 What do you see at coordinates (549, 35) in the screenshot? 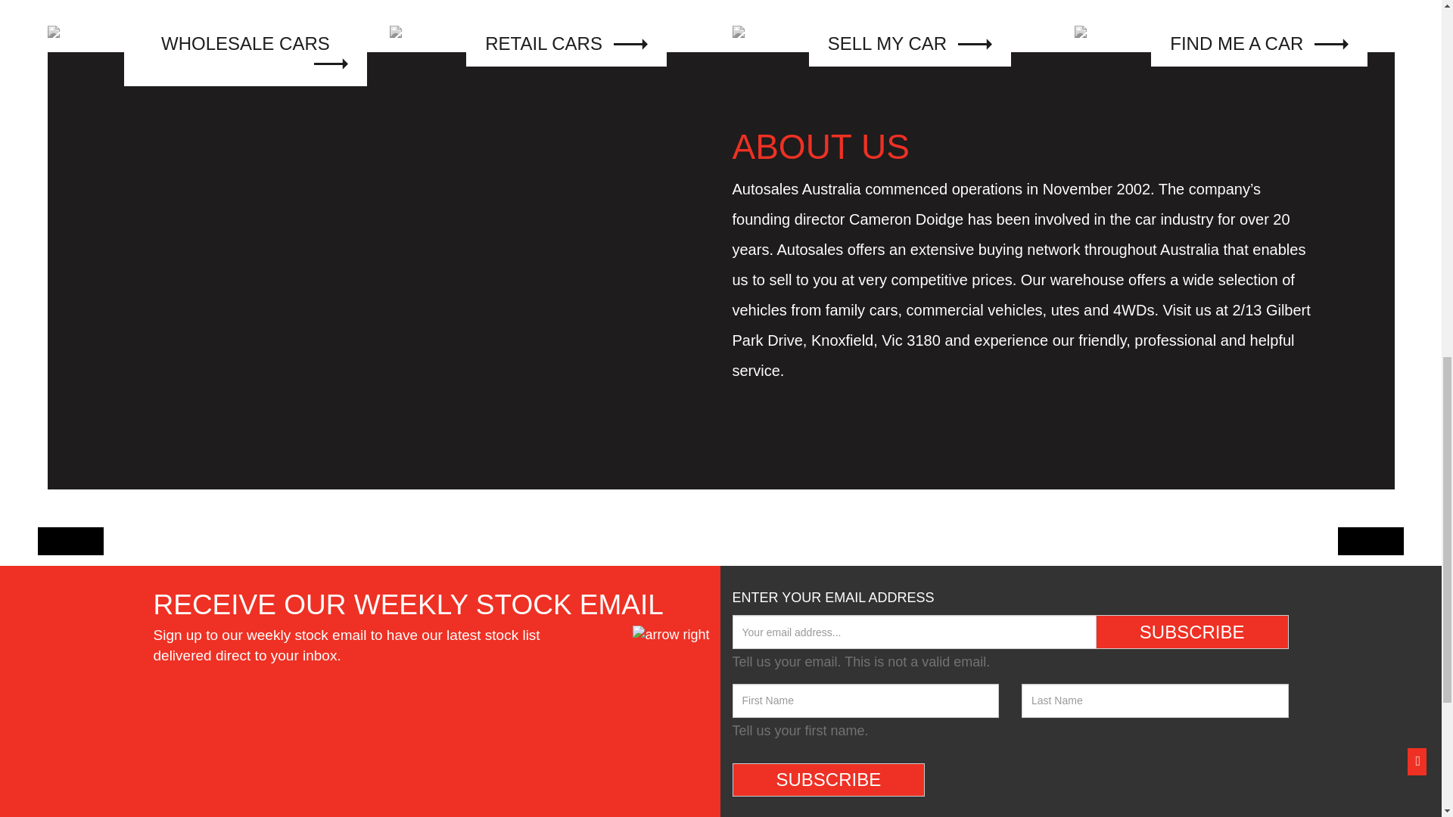
I see `RETAIL CARS` at bounding box center [549, 35].